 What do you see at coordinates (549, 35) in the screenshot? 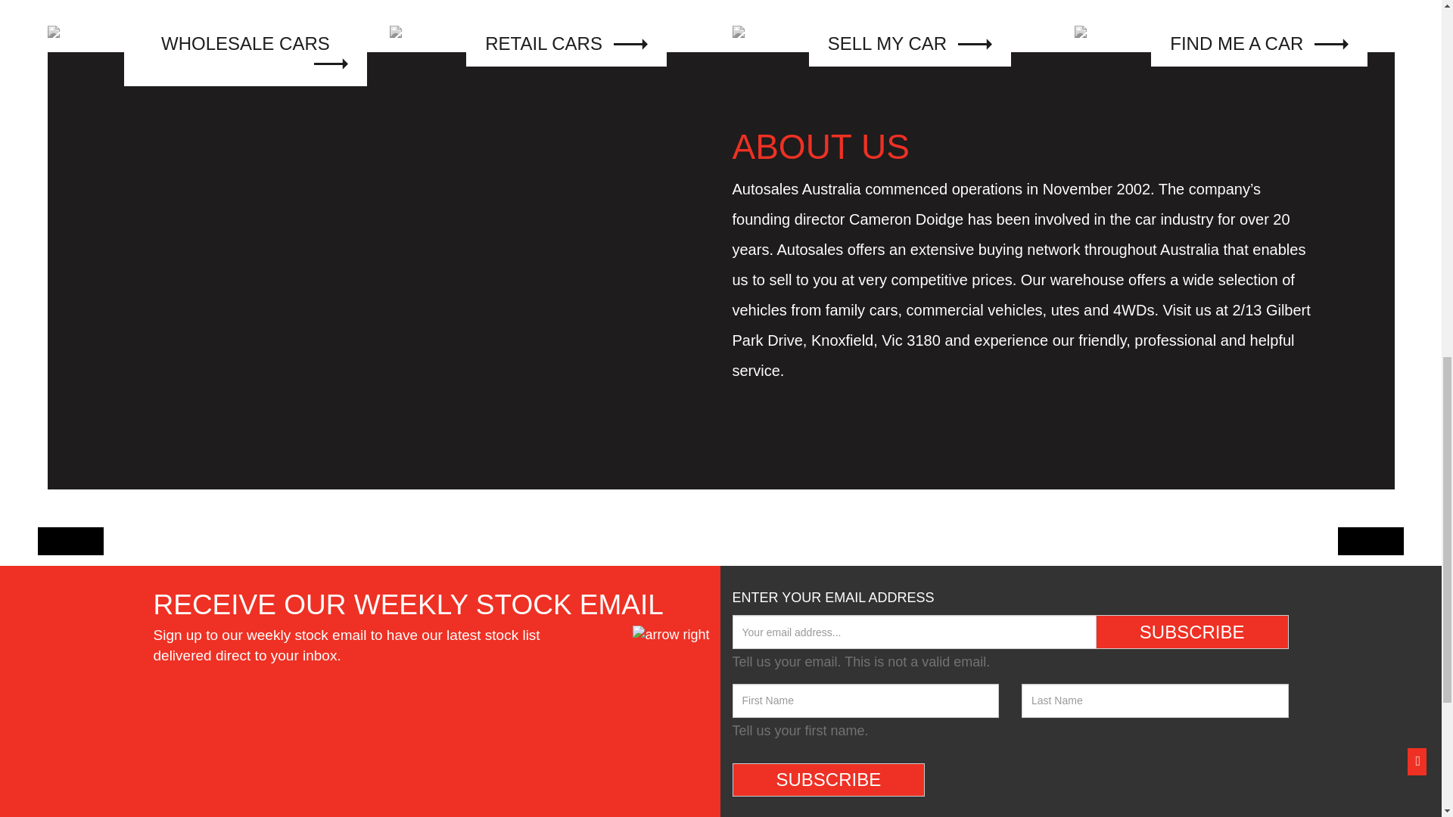
I see `RETAIL CARS` at bounding box center [549, 35].